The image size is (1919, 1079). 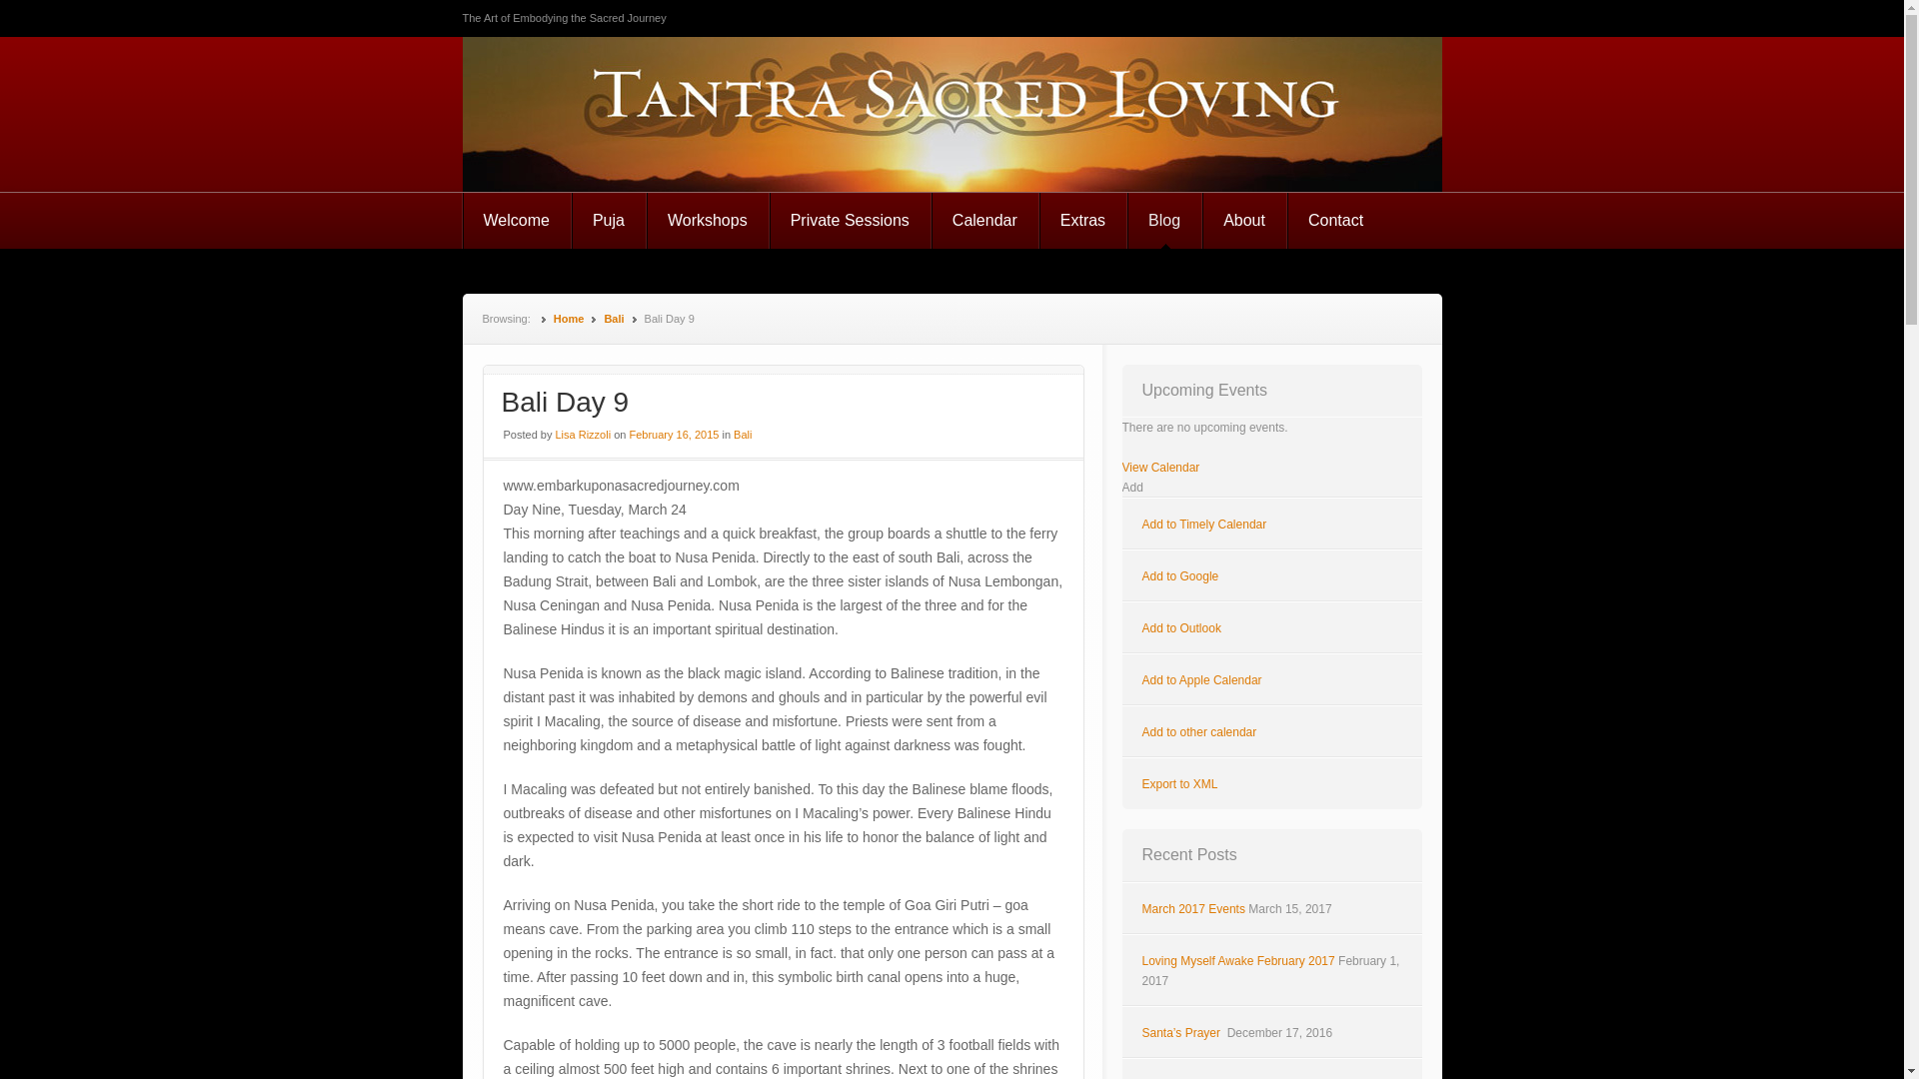 I want to click on Add to Timely Calendar, so click(x=1203, y=525).